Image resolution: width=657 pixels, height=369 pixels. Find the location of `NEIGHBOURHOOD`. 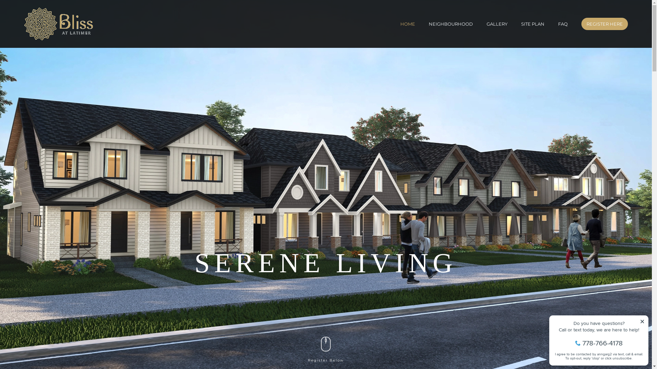

NEIGHBOURHOOD is located at coordinates (451, 24).